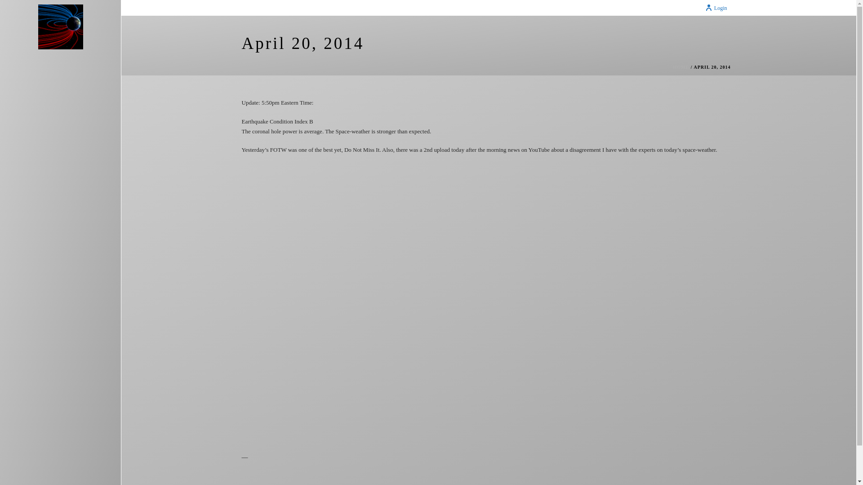  What do you see at coordinates (716, 8) in the screenshot?
I see `Login` at bounding box center [716, 8].